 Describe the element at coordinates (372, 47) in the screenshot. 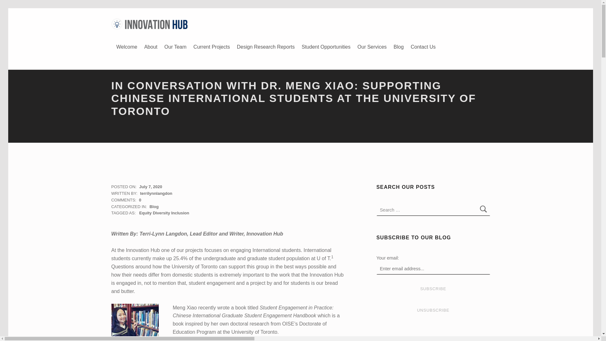

I see `Our Services` at that location.